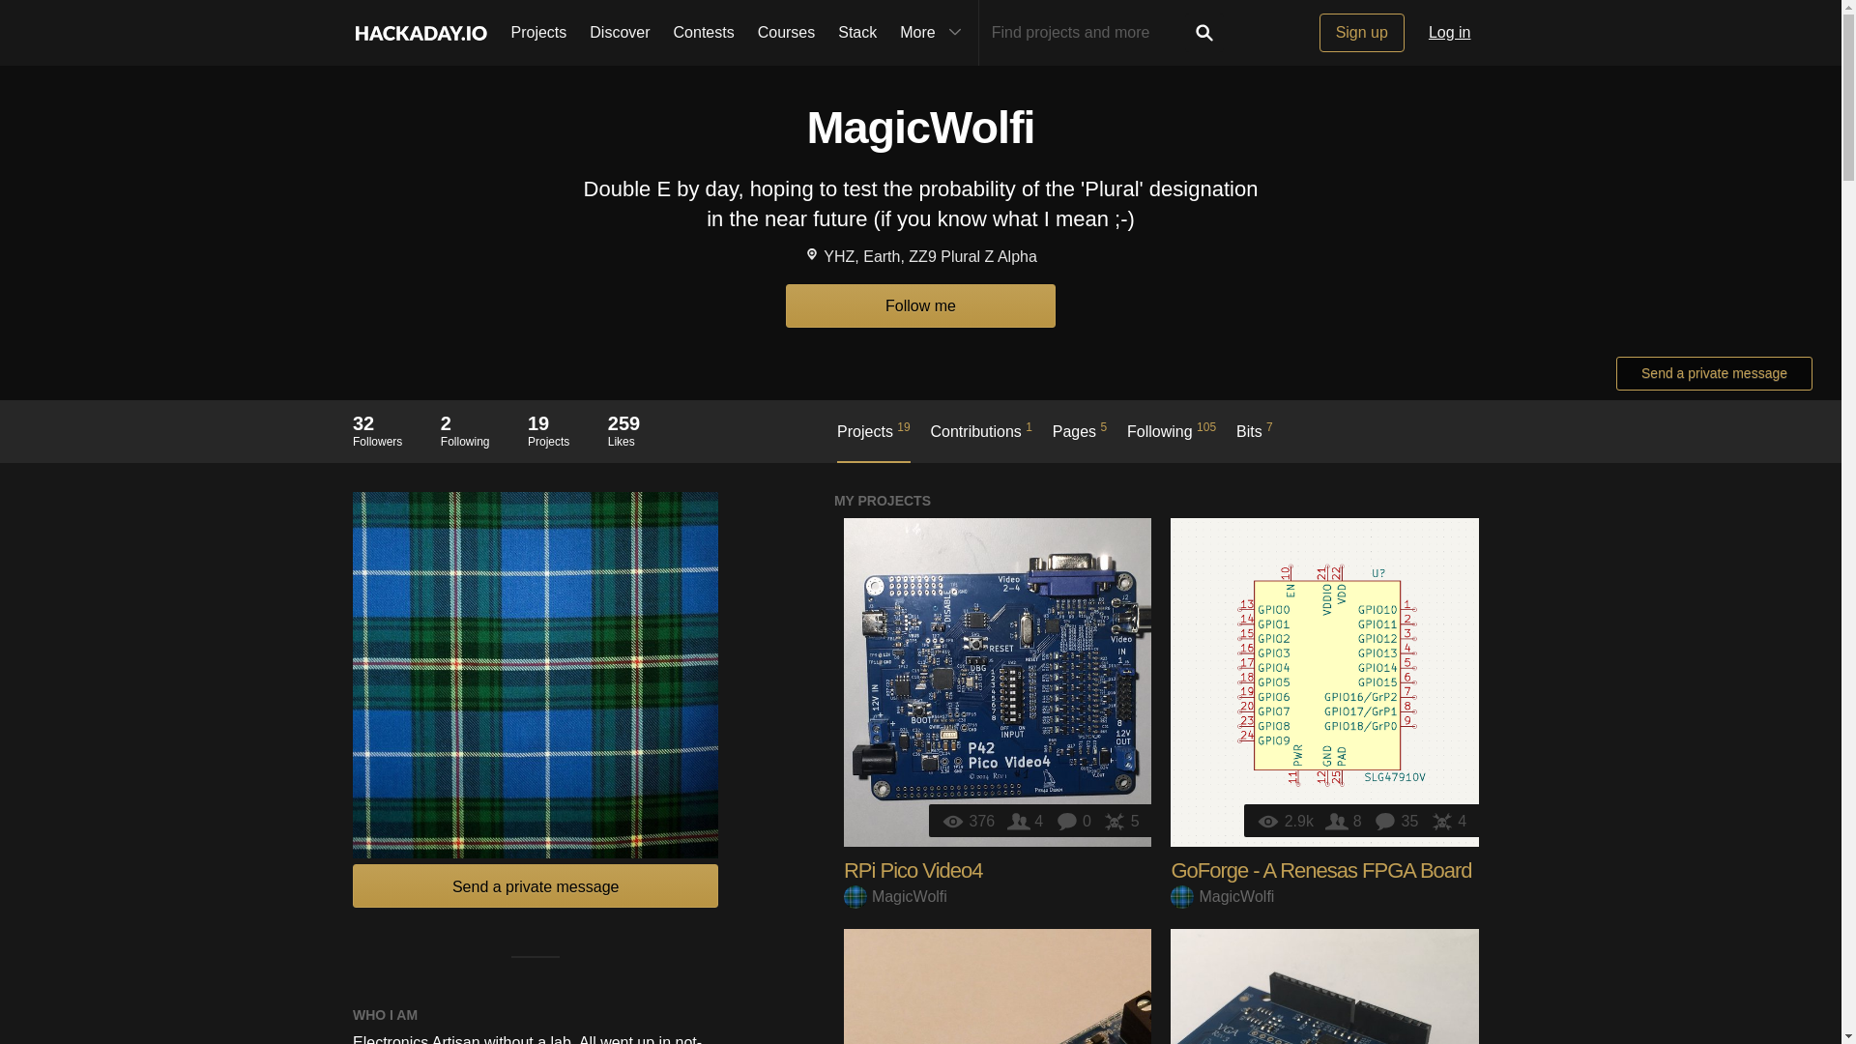  Describe the element at coordinates (377, 429) in the screenshot. I see `Projects 19` at that location.